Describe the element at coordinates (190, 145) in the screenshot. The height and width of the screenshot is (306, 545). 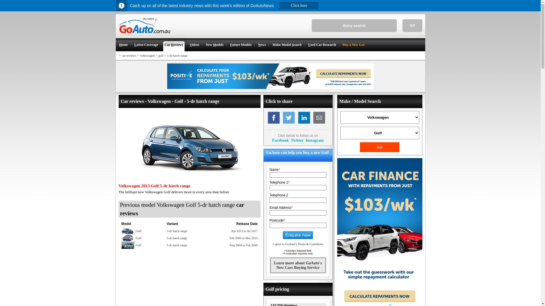
I see `picture of the Volkswagen Golf 5-dr hatch range` at that location.